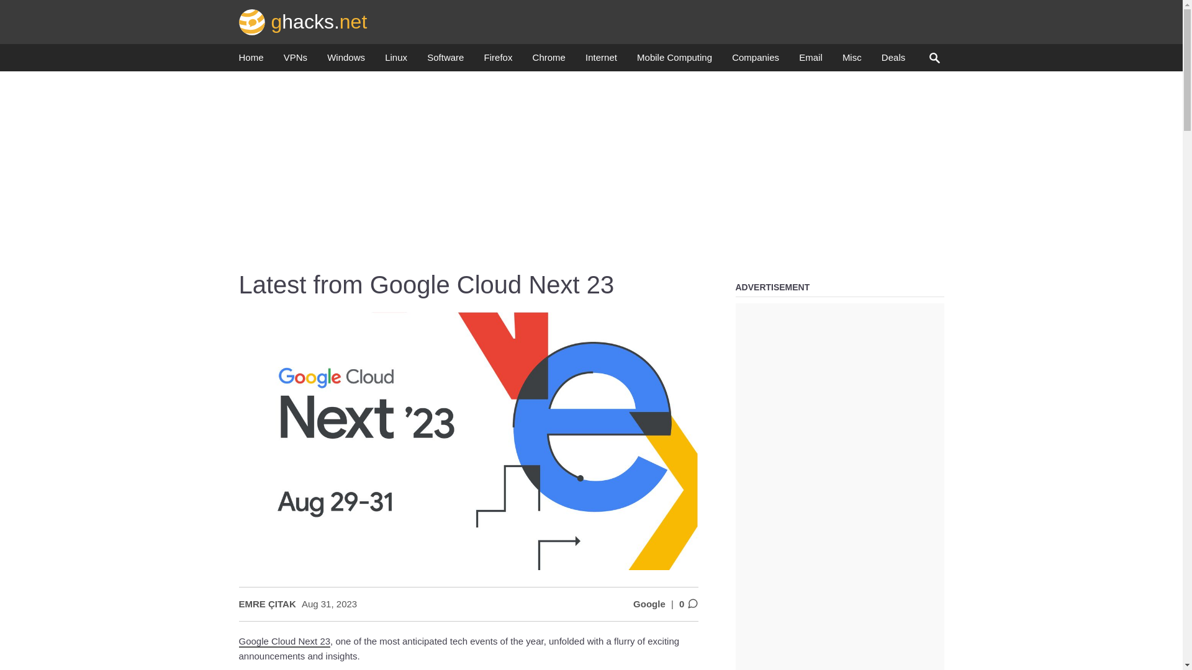 This screenshot has height=670, width=1192. I want to click on Home, so click(251, 61).